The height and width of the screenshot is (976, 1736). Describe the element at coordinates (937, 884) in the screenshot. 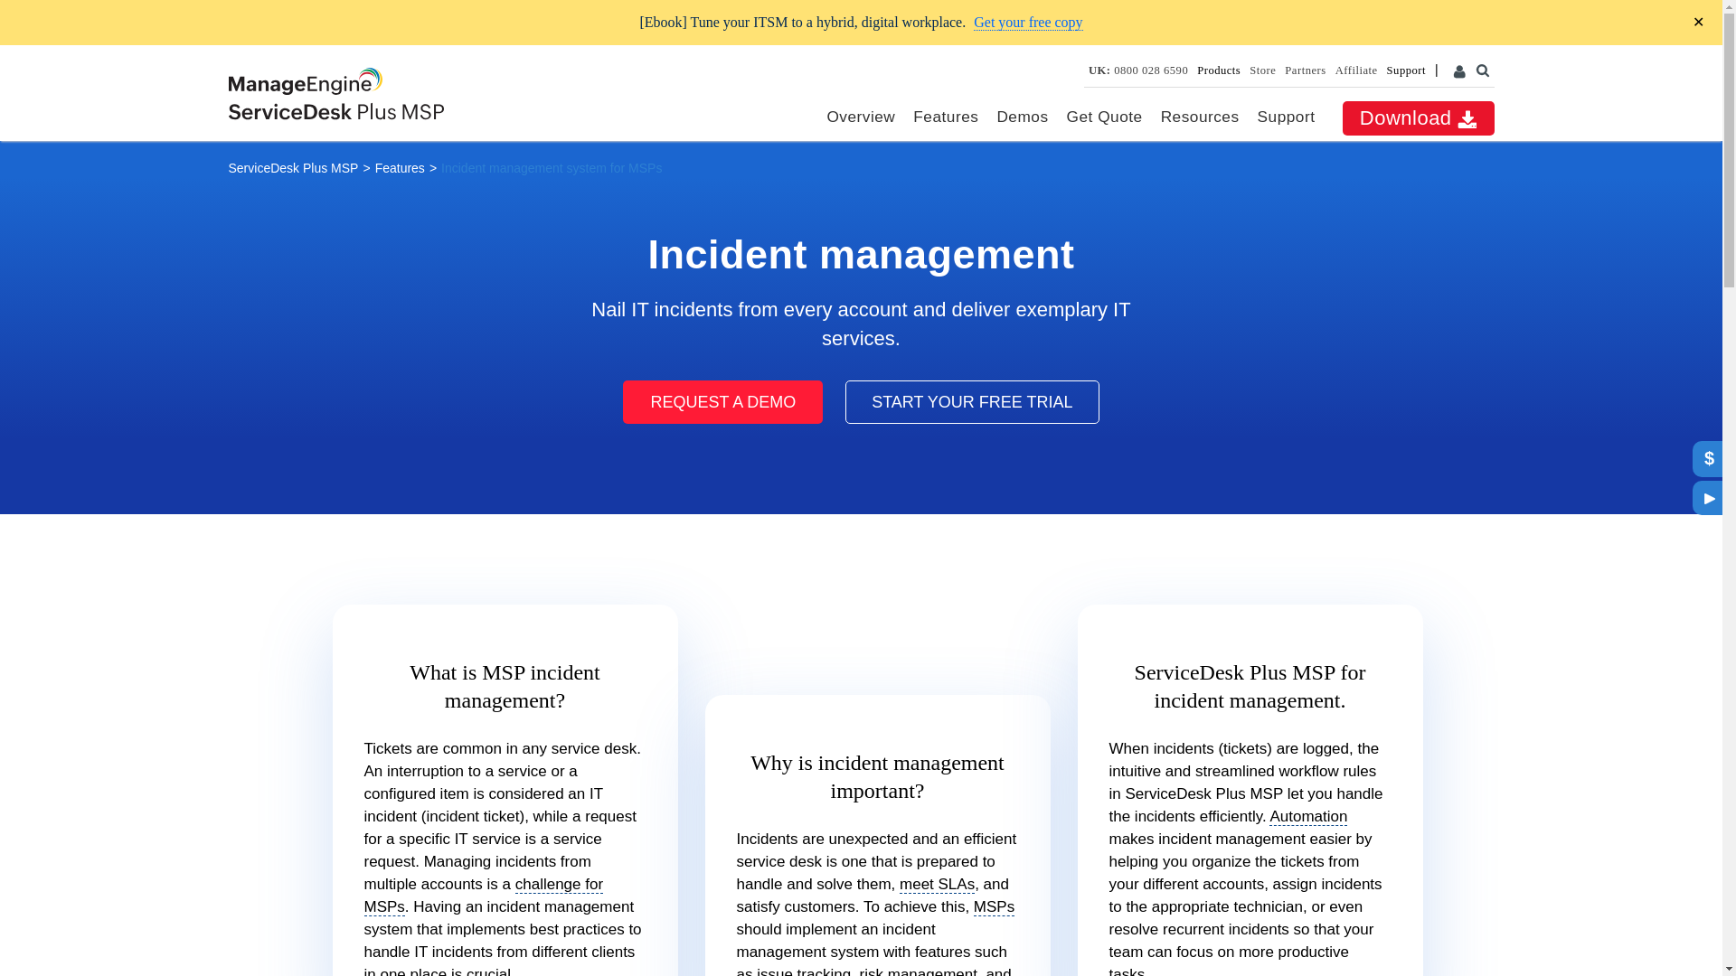

I see `Managed services SLA` at that location.